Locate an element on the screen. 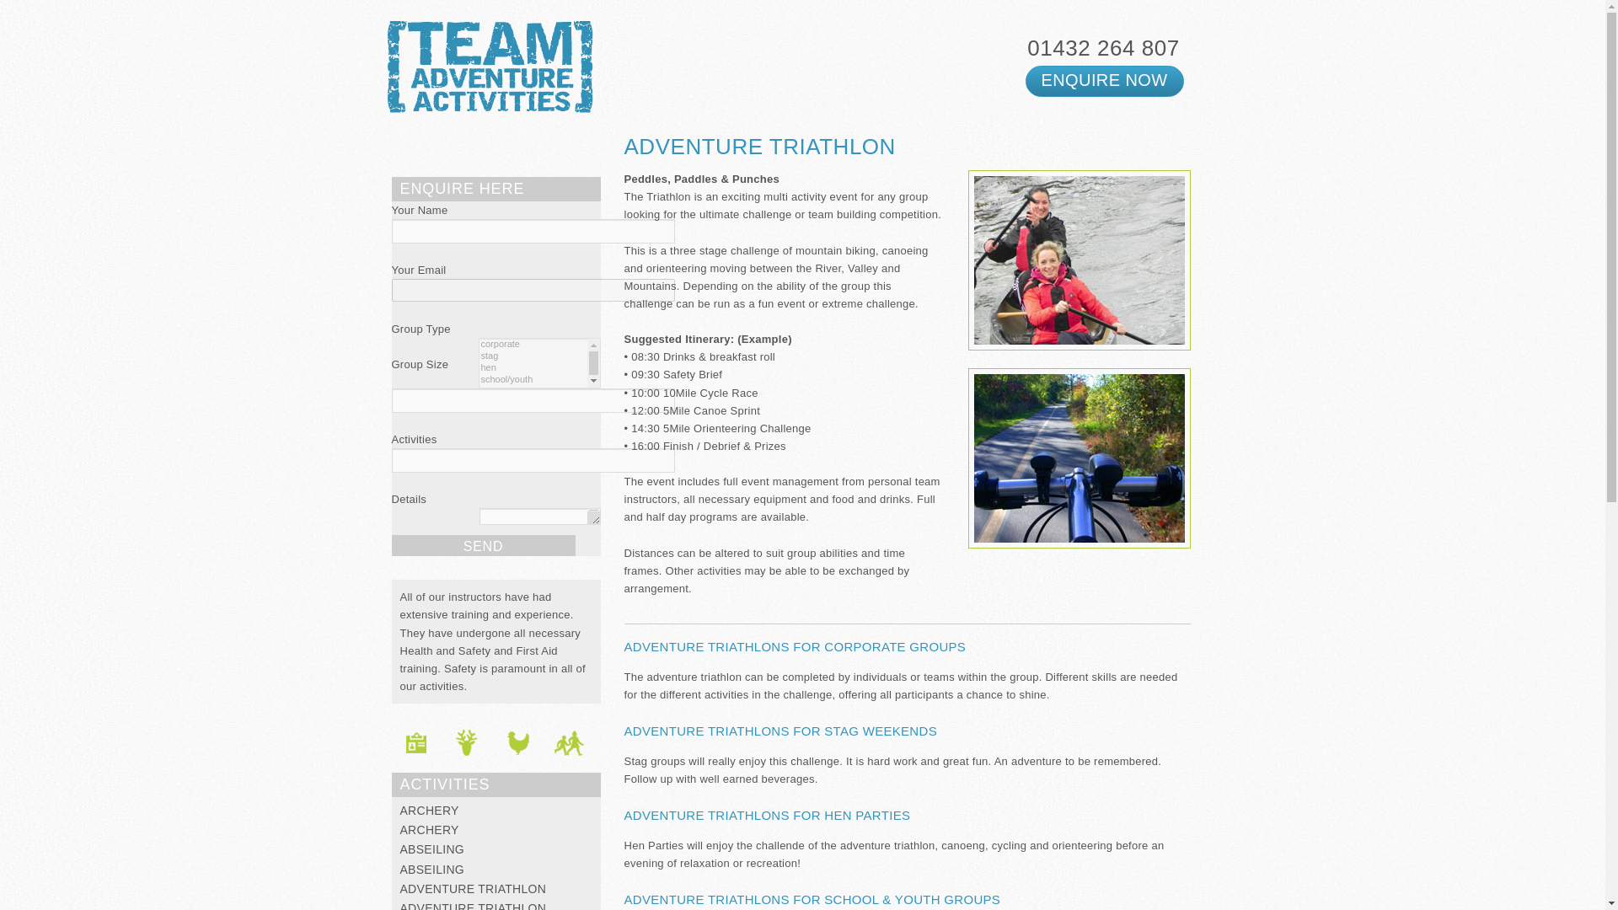 This screenshot has width=1618, height=910. ABSEILING is located at coordinates (431, 849).